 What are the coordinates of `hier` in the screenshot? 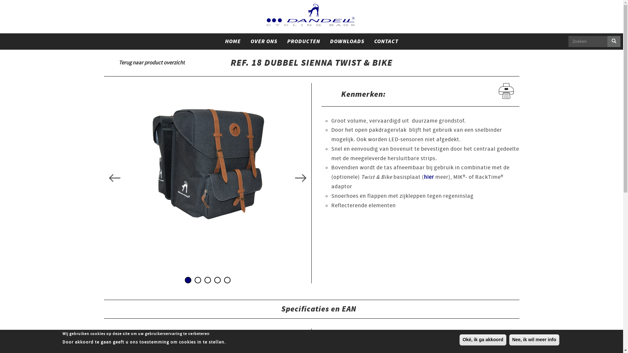 It's located at (429, 177).